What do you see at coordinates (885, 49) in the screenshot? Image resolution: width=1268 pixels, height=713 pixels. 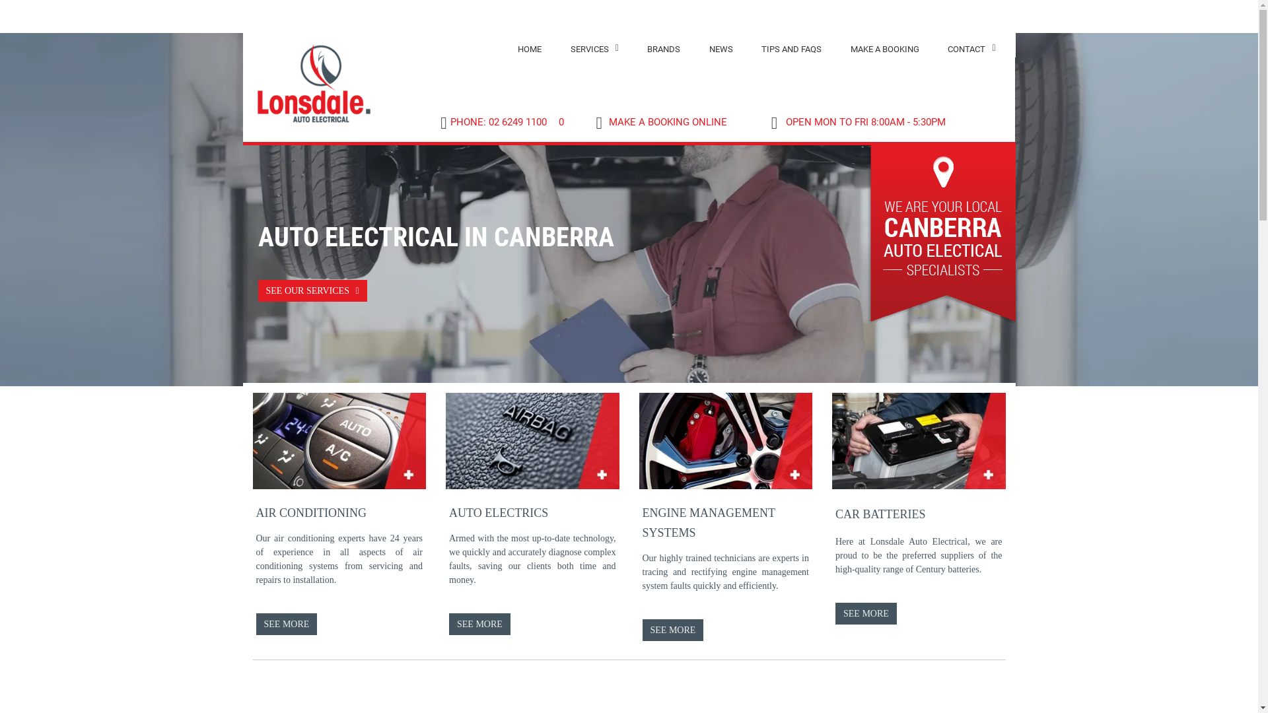 I see `MAKE A BOOKING` at bounding box center [885, 49].